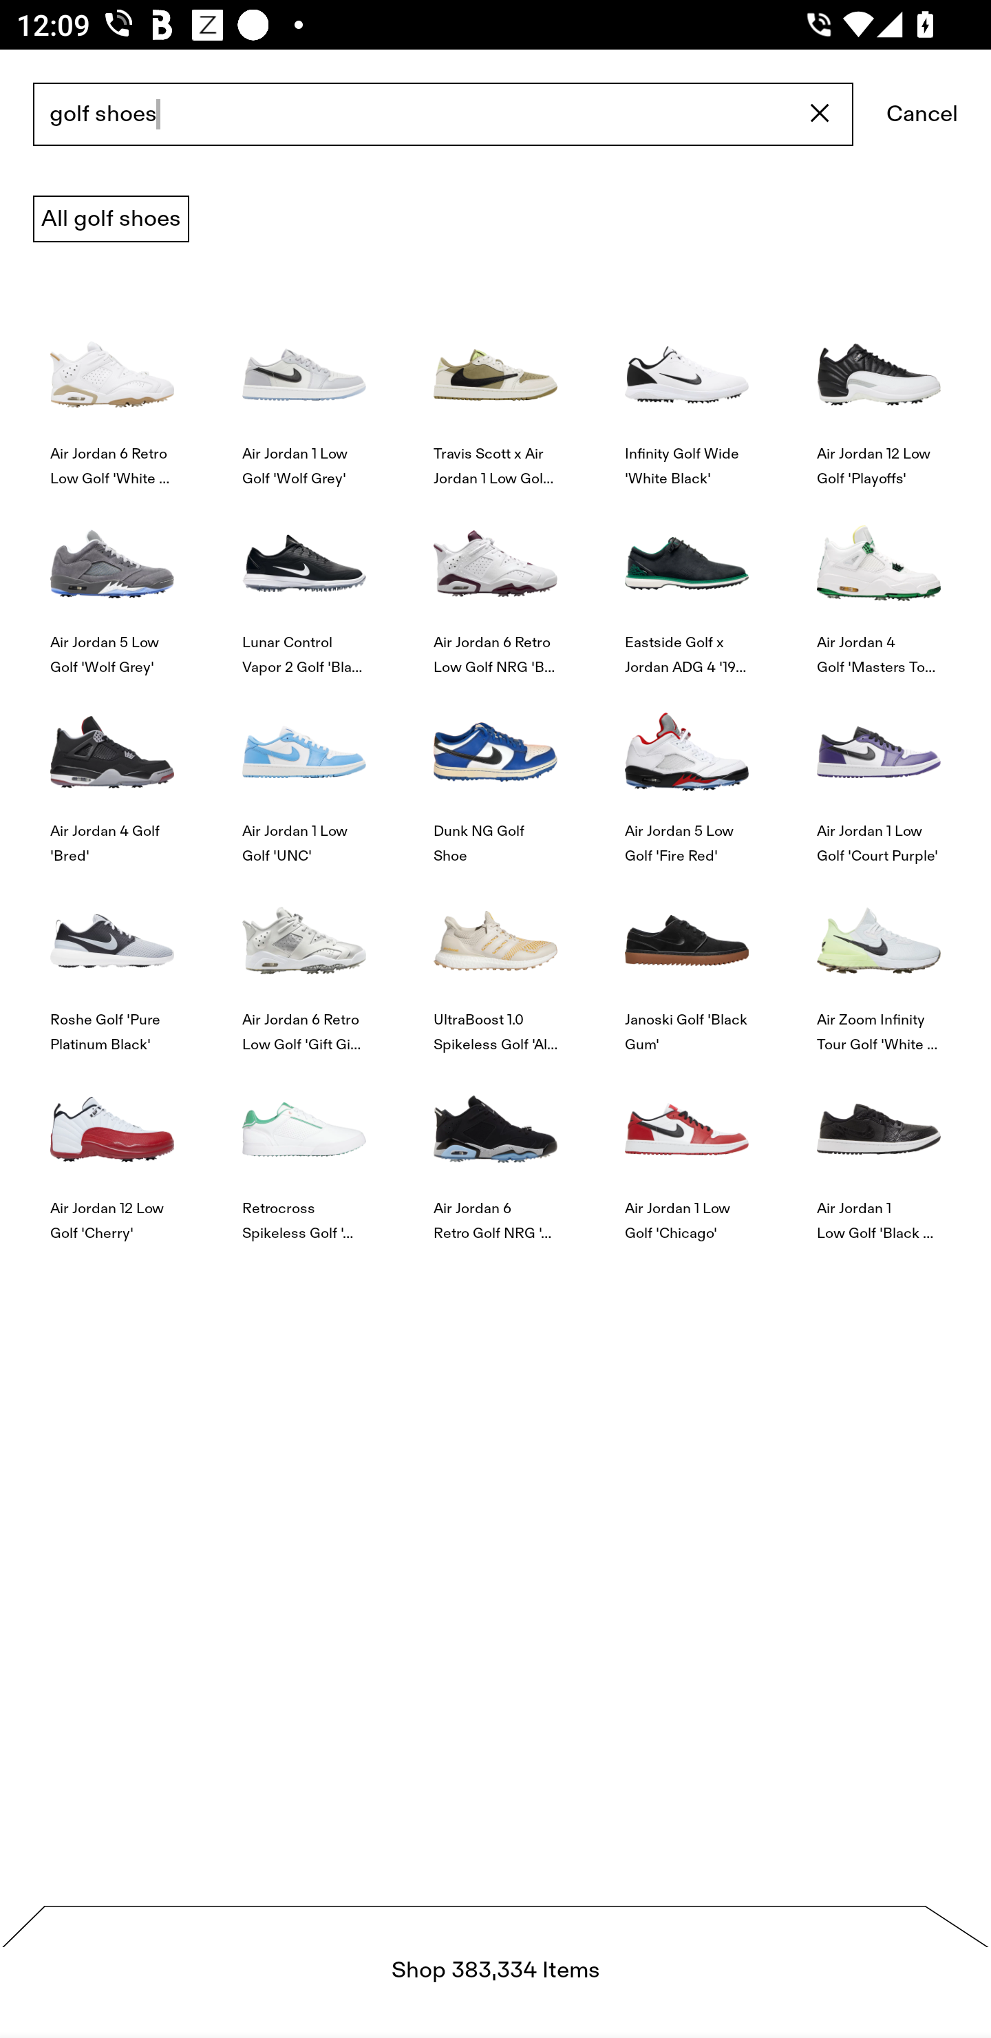 The height and width of the screenshot is (2038, 991). What do you see at coordinates (820, 114) in the screenshot?
I see `Clear text` at bounding box center [820, 114].